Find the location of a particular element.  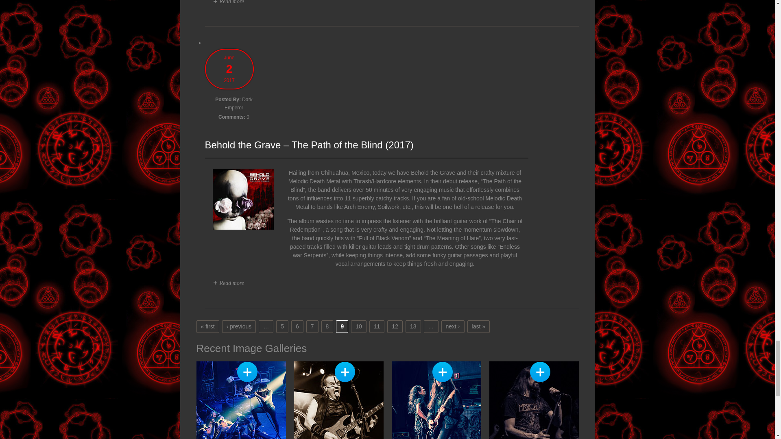

Go to page 8 is located at coordinates (327, 326).